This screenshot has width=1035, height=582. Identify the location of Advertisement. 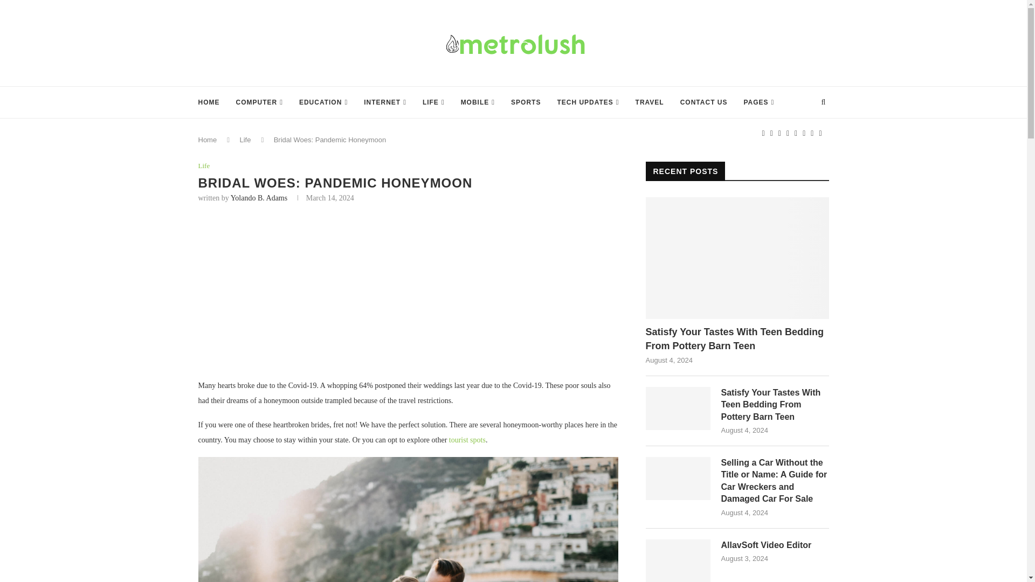
(409, 297).